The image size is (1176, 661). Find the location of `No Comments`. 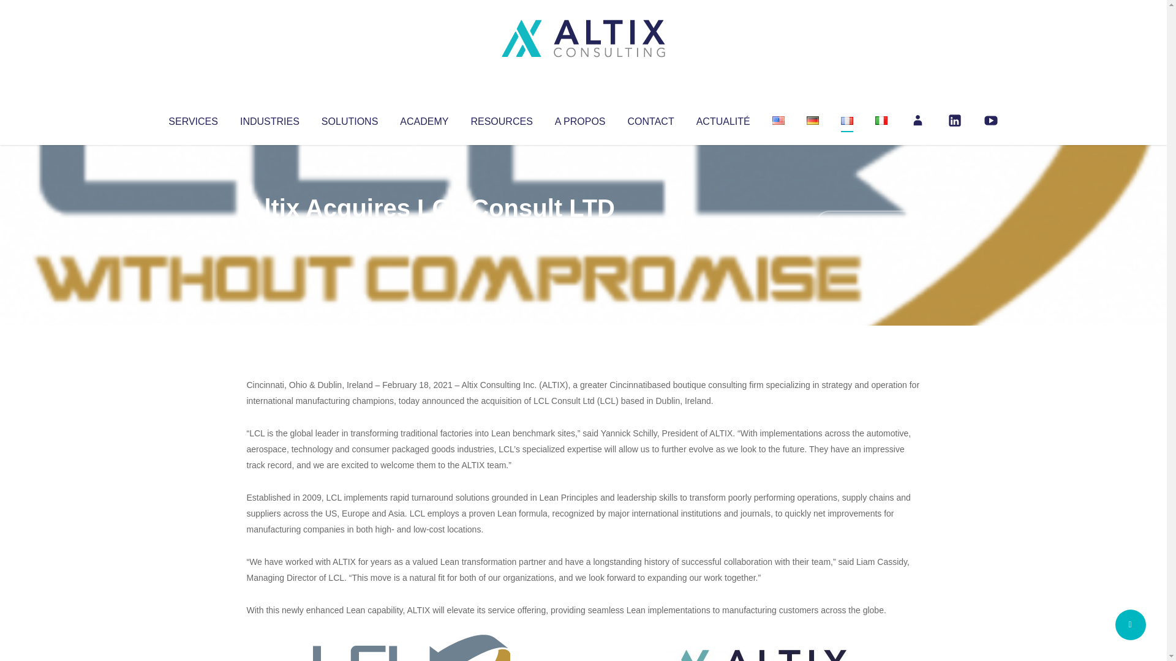

No Comments is located at coordinates (867, 224).